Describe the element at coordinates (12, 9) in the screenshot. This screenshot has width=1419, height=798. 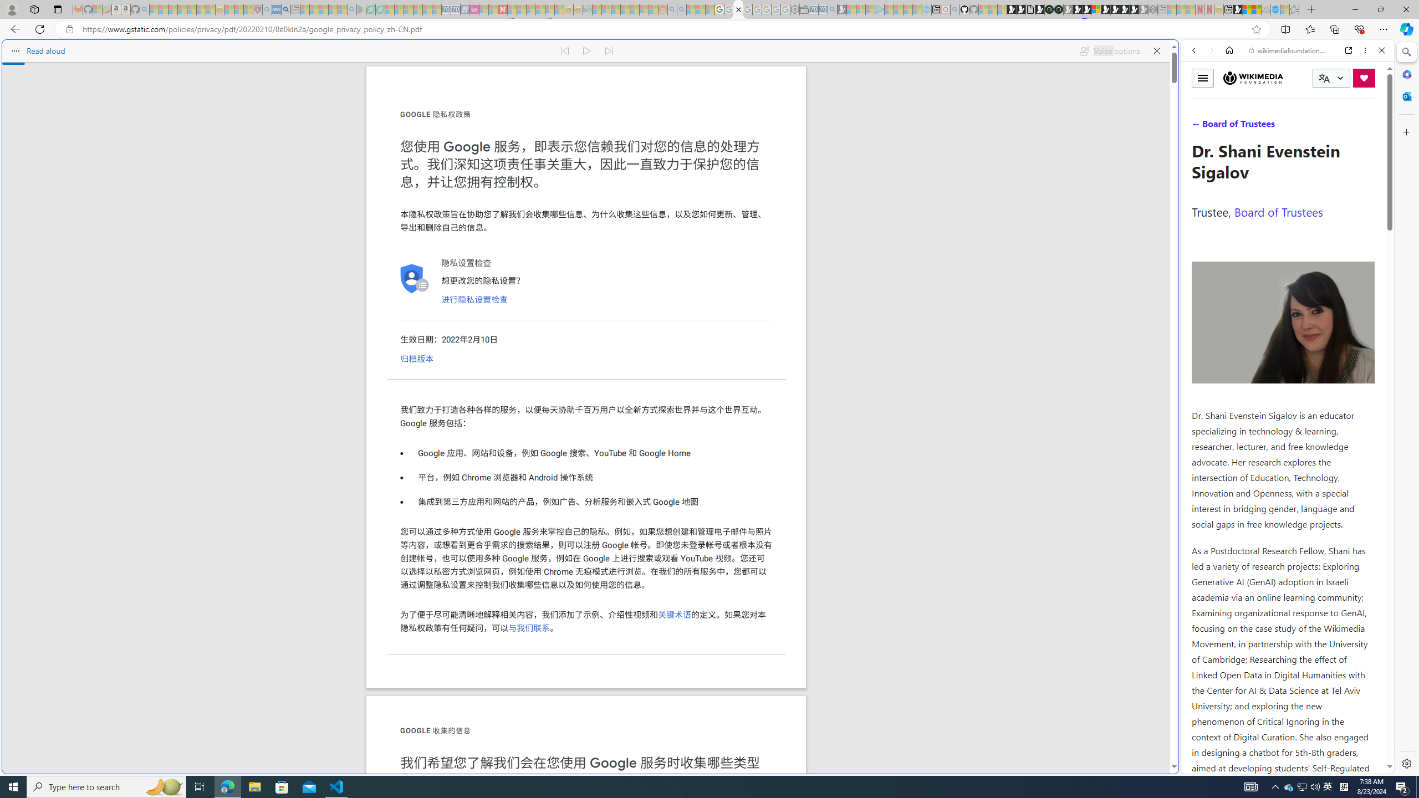
I see `Personal Profile` at that location.